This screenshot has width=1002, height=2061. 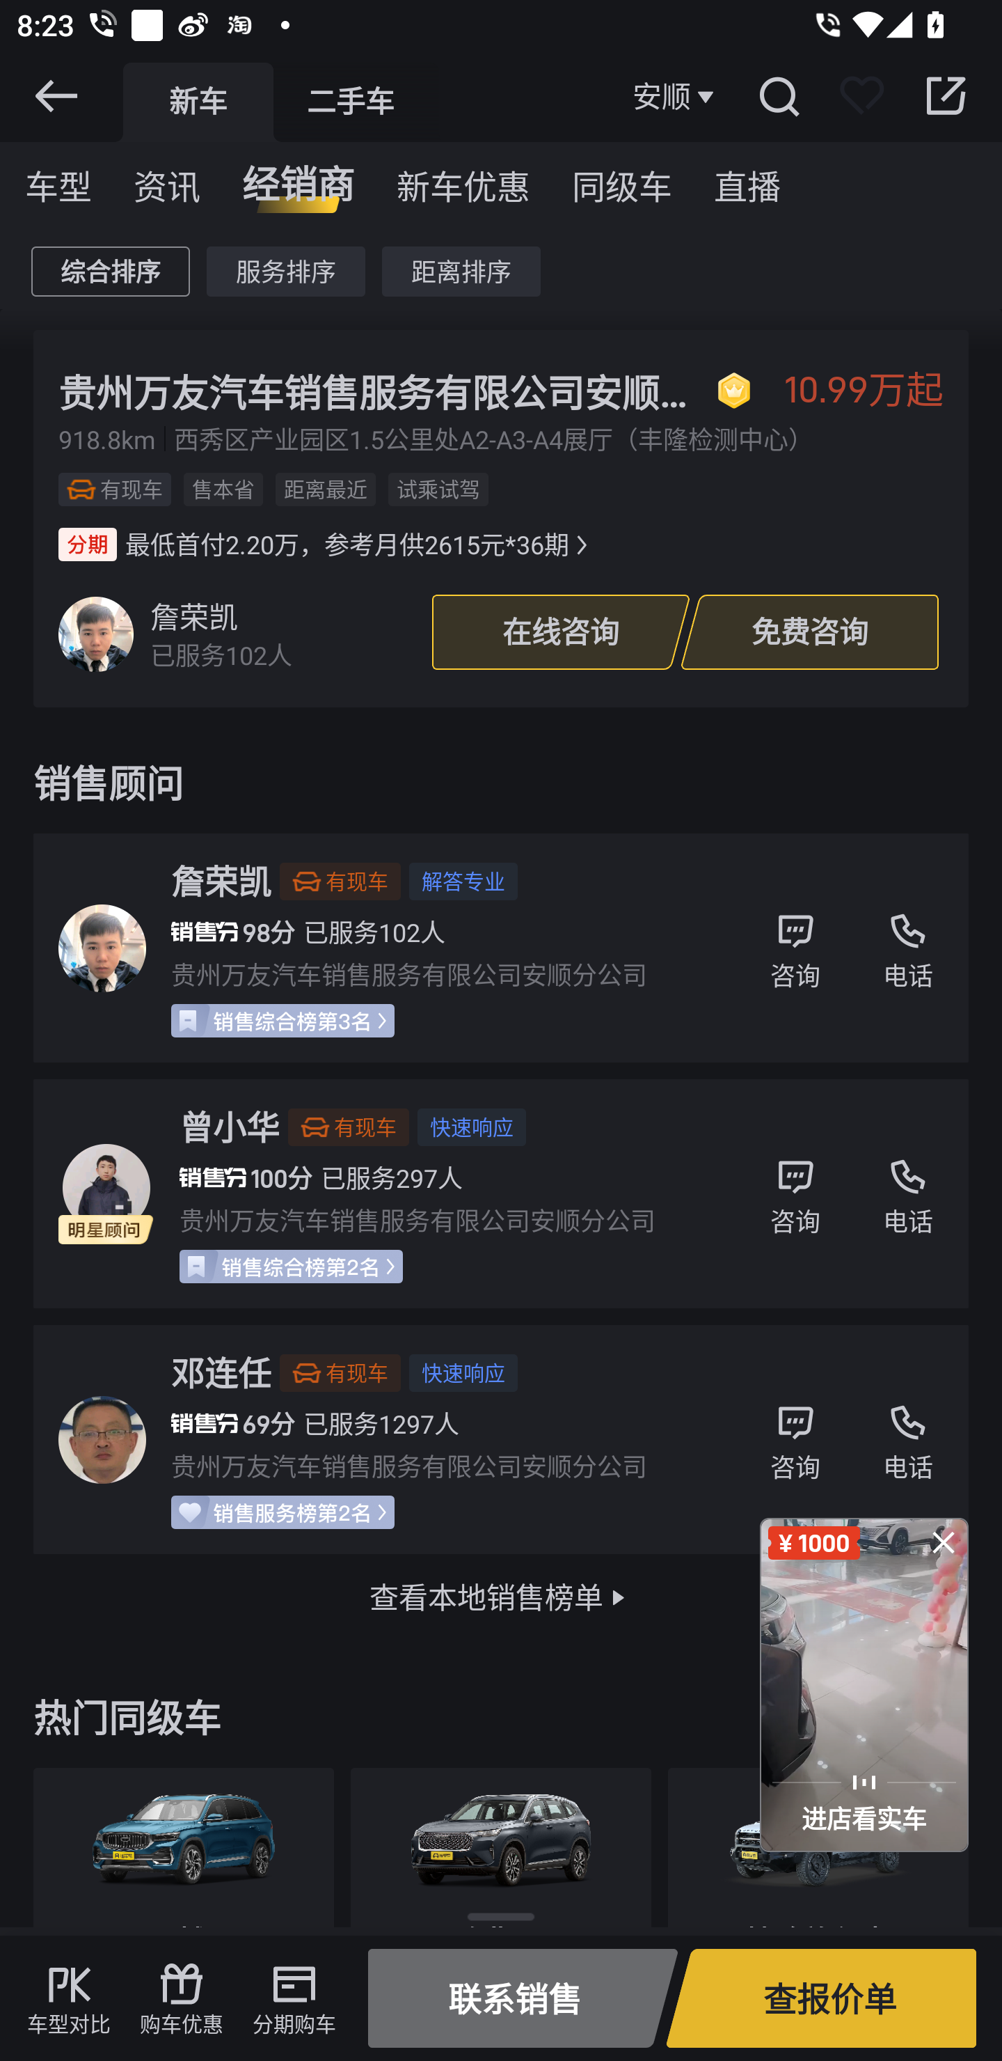 What do you see at coordinates (795, 948) in the screenshot?
I see ` 咨询` at bounding box center [795, 948].